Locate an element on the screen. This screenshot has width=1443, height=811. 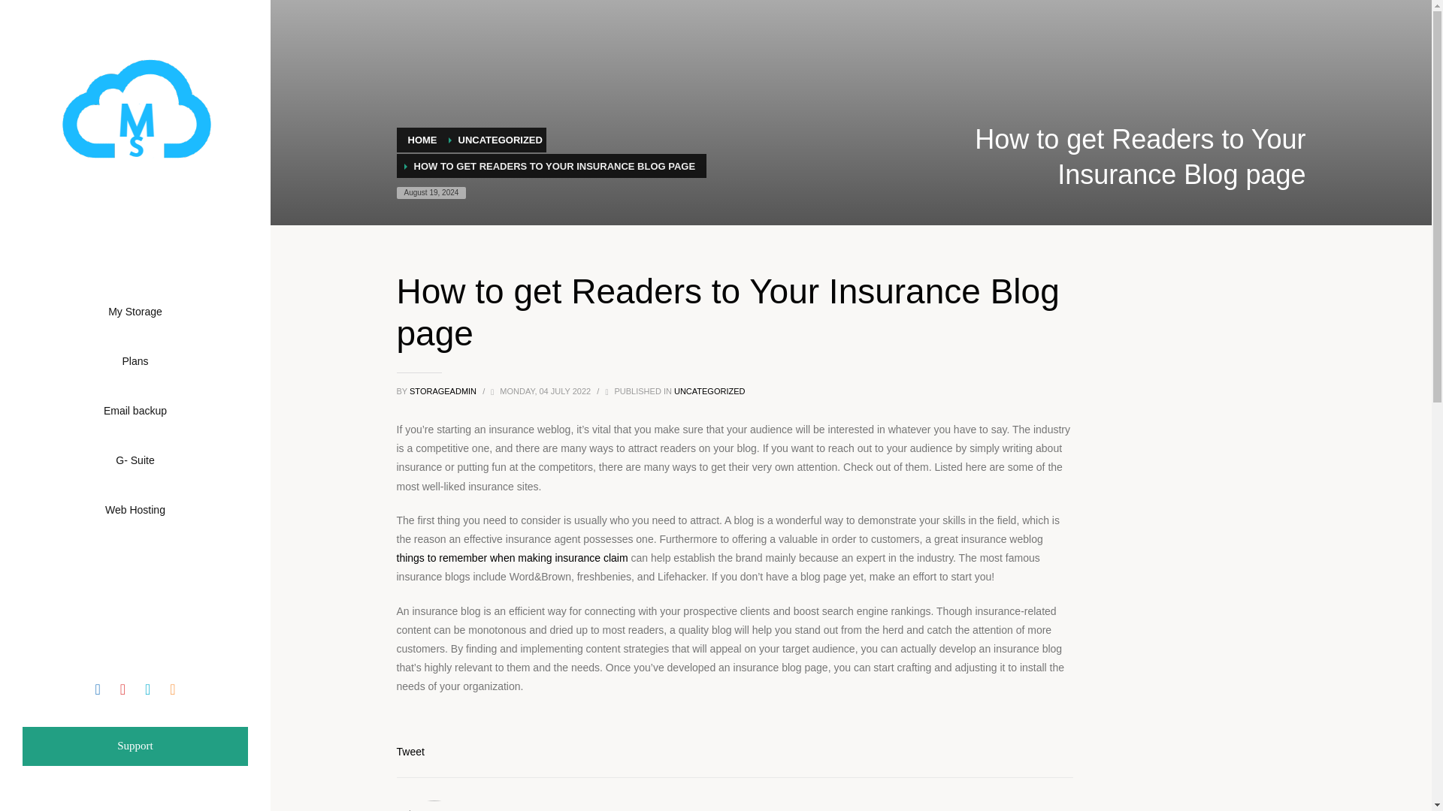
Your Personal Backup Space is located at coordinates (135, 108).